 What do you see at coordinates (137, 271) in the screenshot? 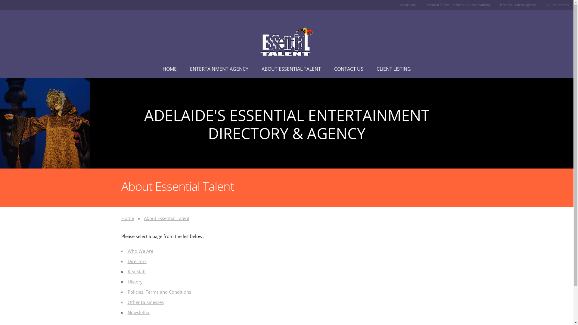
I see `Key Staff` at bounding box center [137, 271].